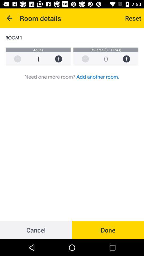 This screenshot has width=144, height=256. What do you see at coordinates (15, 59) in the screenshot?
I see `button to decrement number of adults` at bounding box center [15, 59].